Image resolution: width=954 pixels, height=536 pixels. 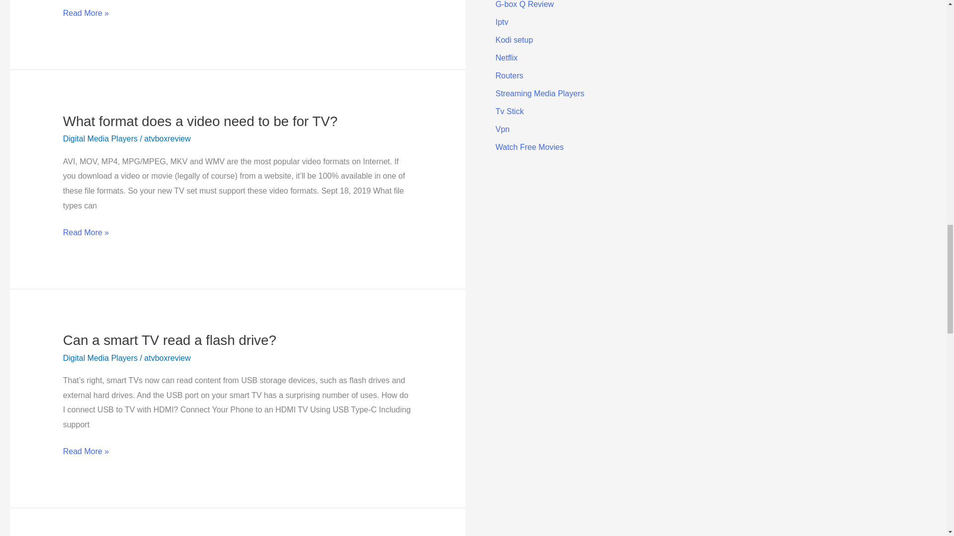 What do you see at coordinates (167, 358) in the screenshot?
I see `atvboxreview` at bounding box center [167, 358].